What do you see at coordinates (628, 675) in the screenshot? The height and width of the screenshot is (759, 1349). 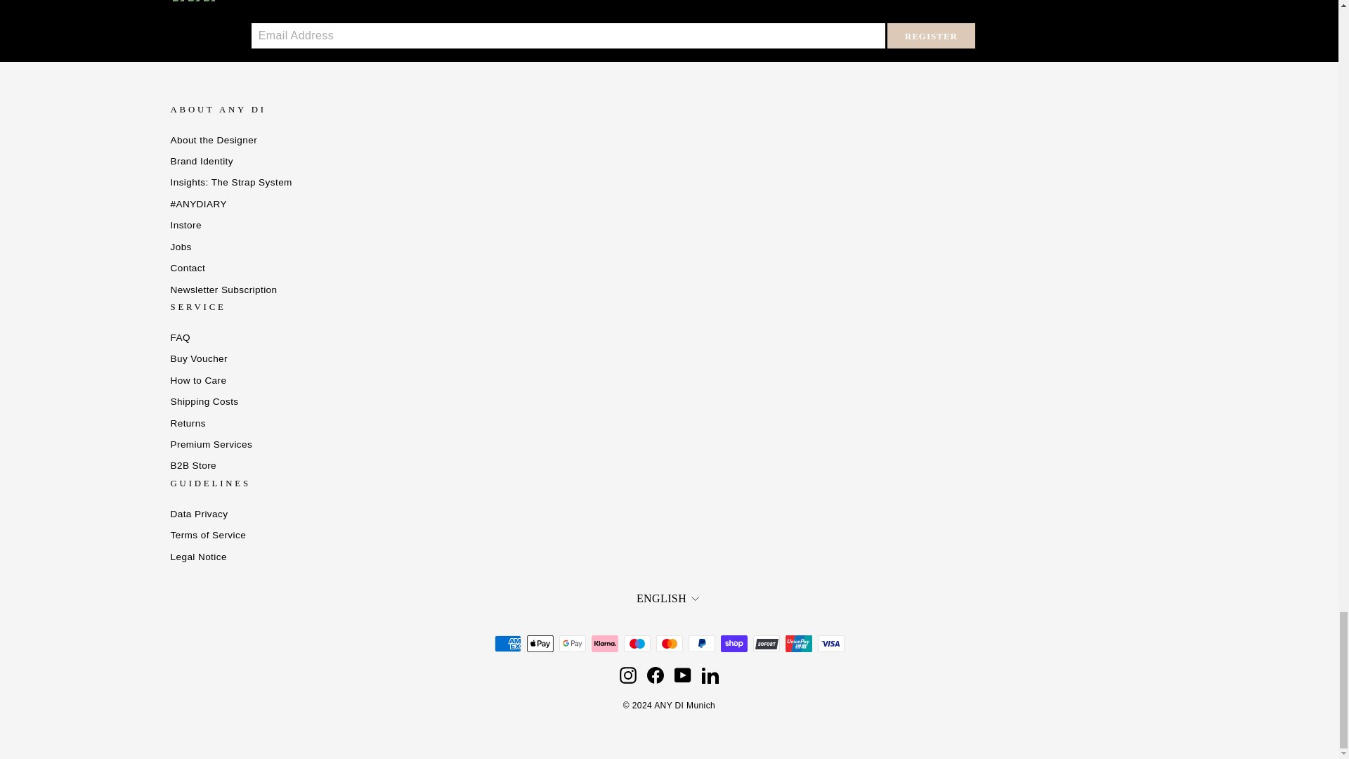 I see `ANY DI Munich on Instagram` at bounding box center [628, 675].